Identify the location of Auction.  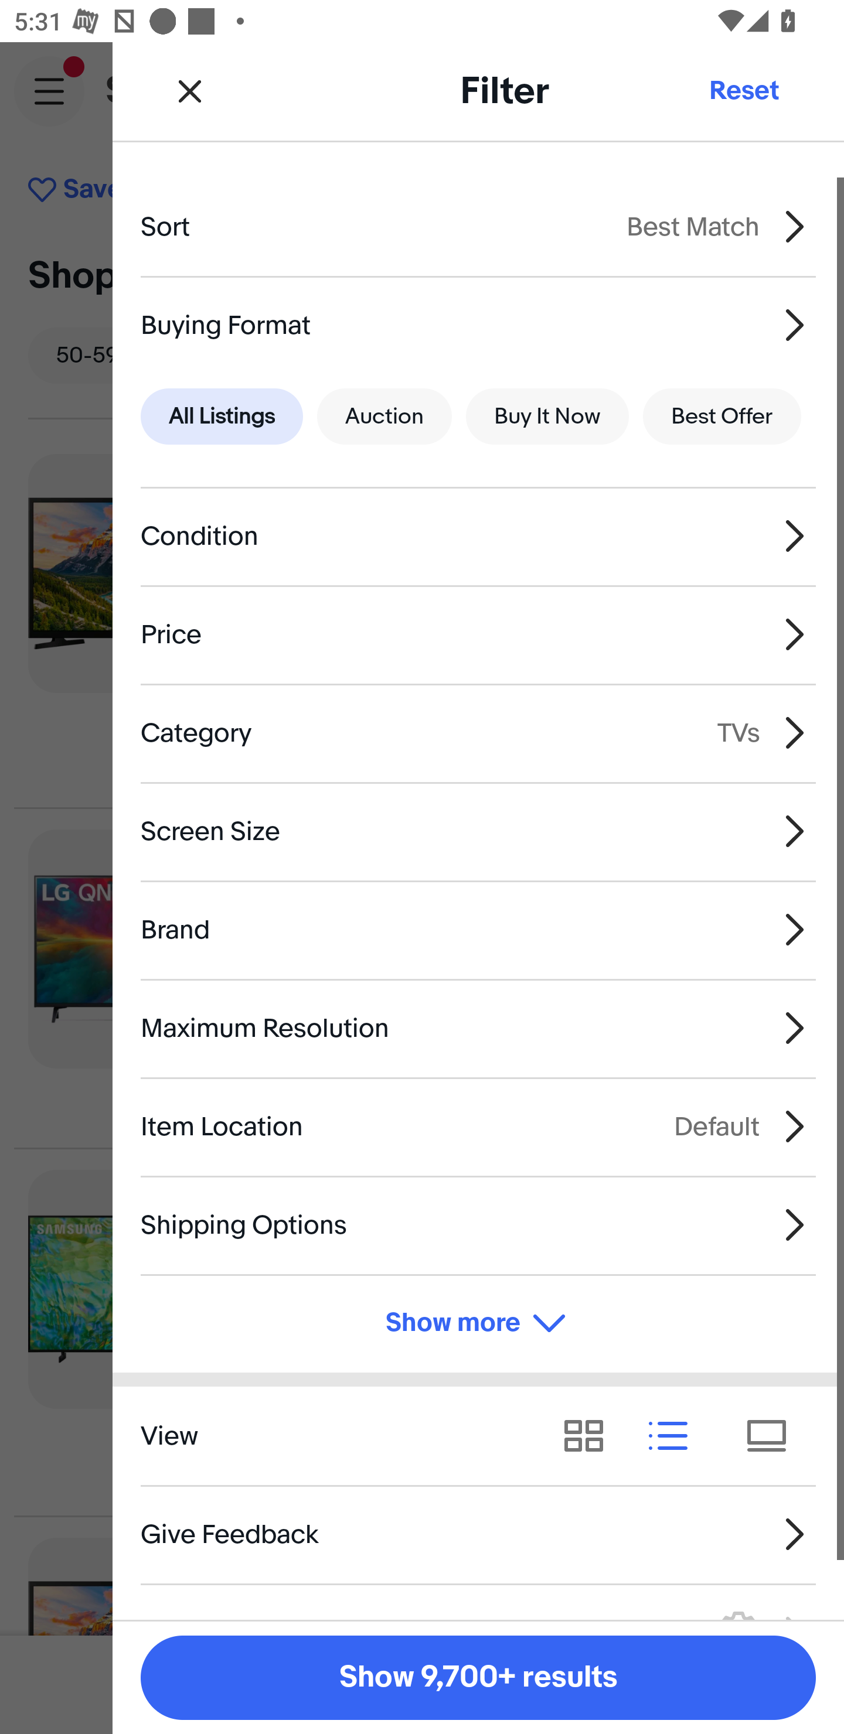
(384, 417).